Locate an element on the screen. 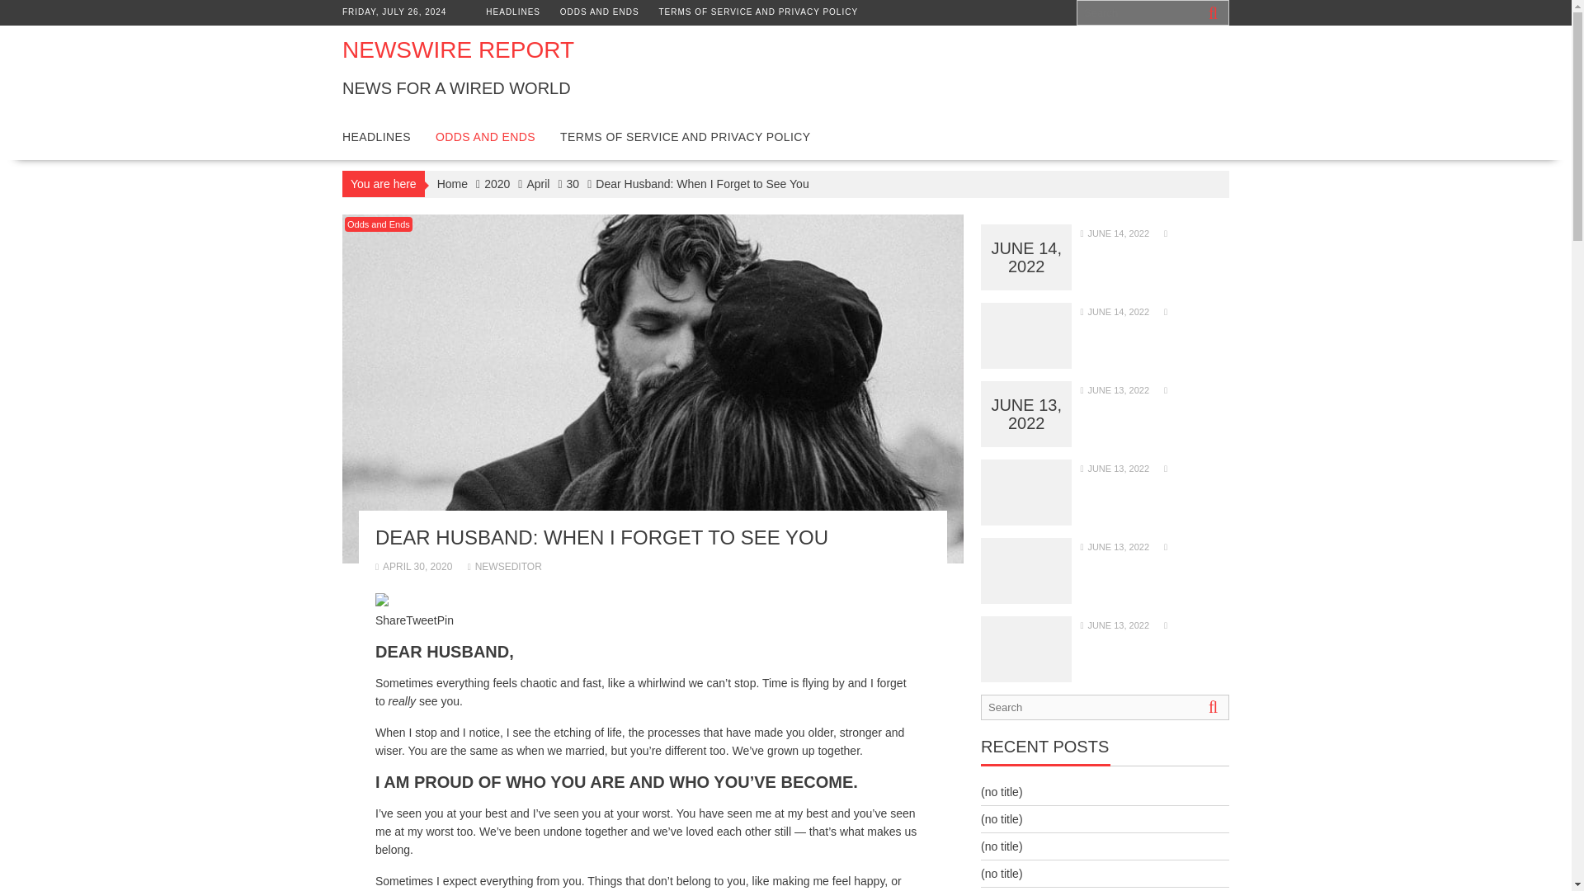 Image resolution: width=1584 pixels, height=891 pixels. ODDS AND ENDS is located at coordinates (600, 12).